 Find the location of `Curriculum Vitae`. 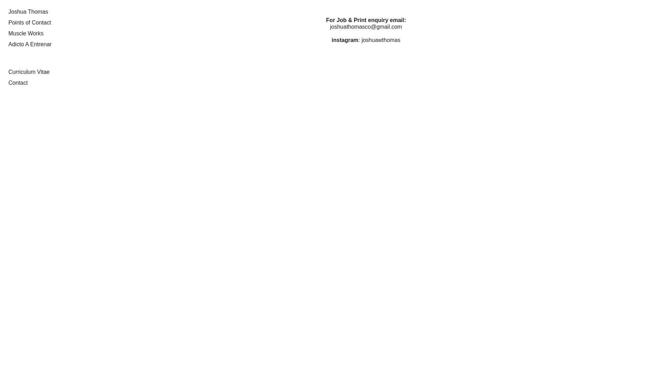

Curriculum Vitae is located at coordinates (29, 72).